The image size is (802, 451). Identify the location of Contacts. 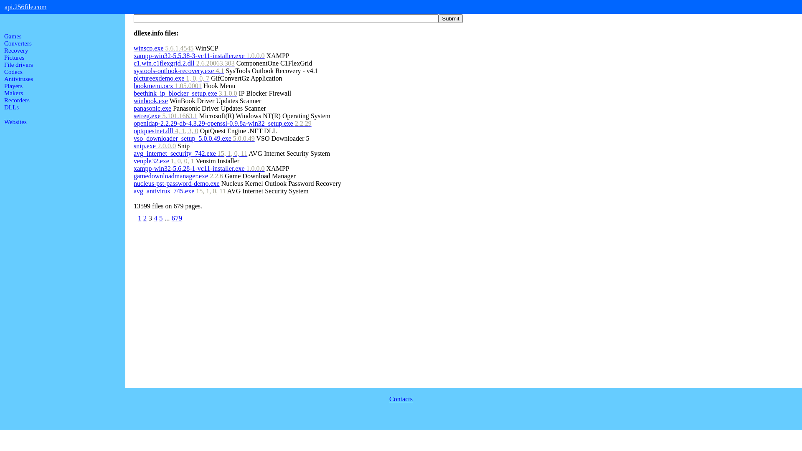
(401, 399).